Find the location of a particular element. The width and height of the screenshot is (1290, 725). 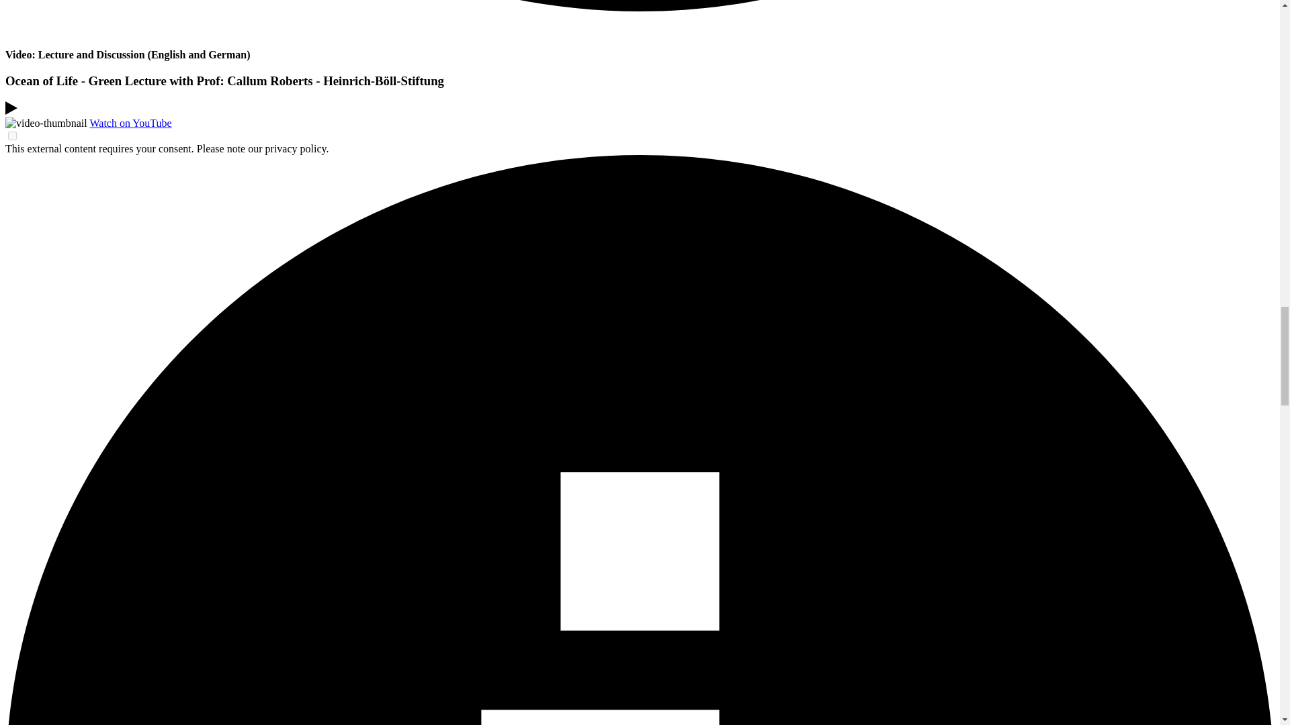

on is located at coordinates (12, 136).